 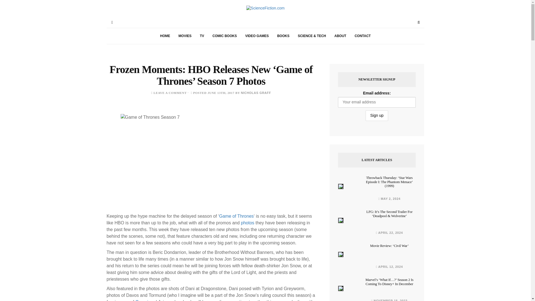 I want to click on VIDEO GAMES, so click(x=257, y=36).